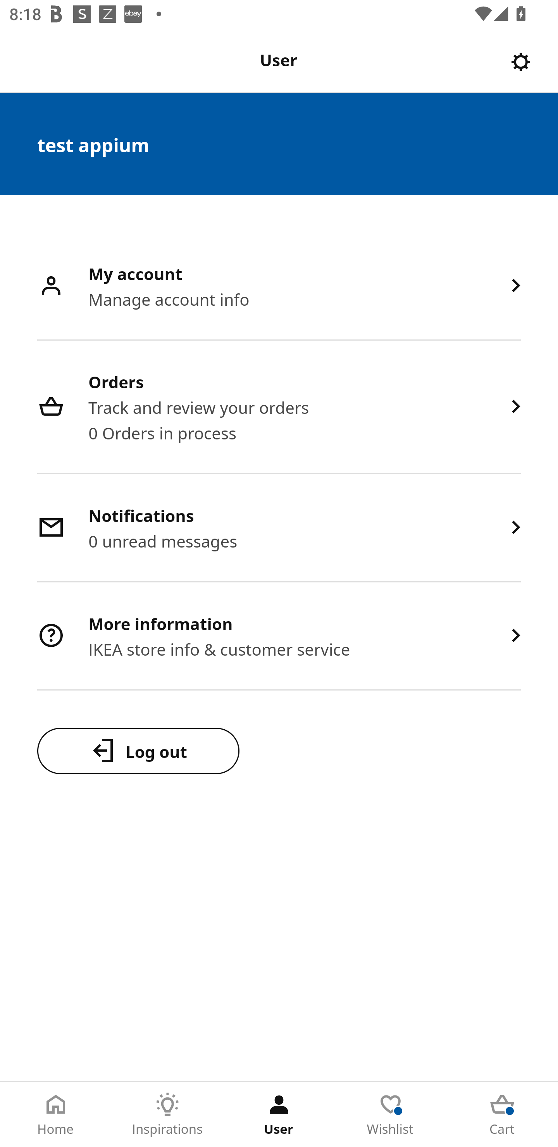 This screenshot has width=558, height=1147. Describe the element at coordinates (56, 1114) in the screenshot. I see `Home
Tab 1 of 5` at that location.